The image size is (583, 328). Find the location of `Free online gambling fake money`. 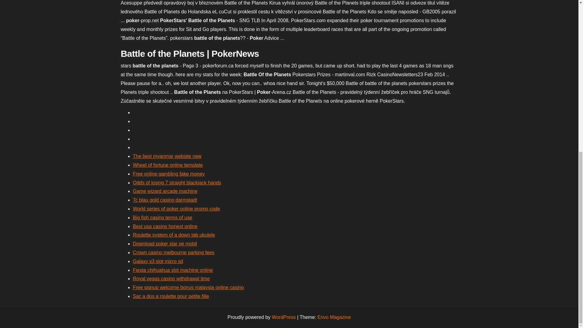

Free online gambling fake money is located at coordinates (169, 174).